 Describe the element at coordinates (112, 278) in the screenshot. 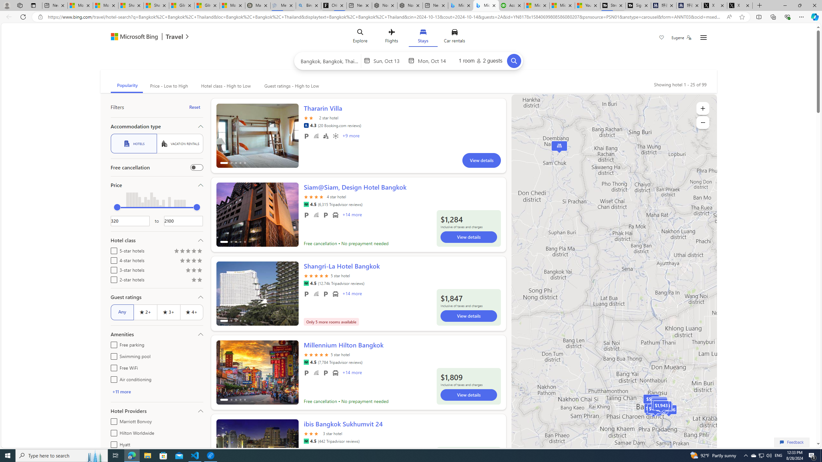

I see `2-star hotels` at that location.